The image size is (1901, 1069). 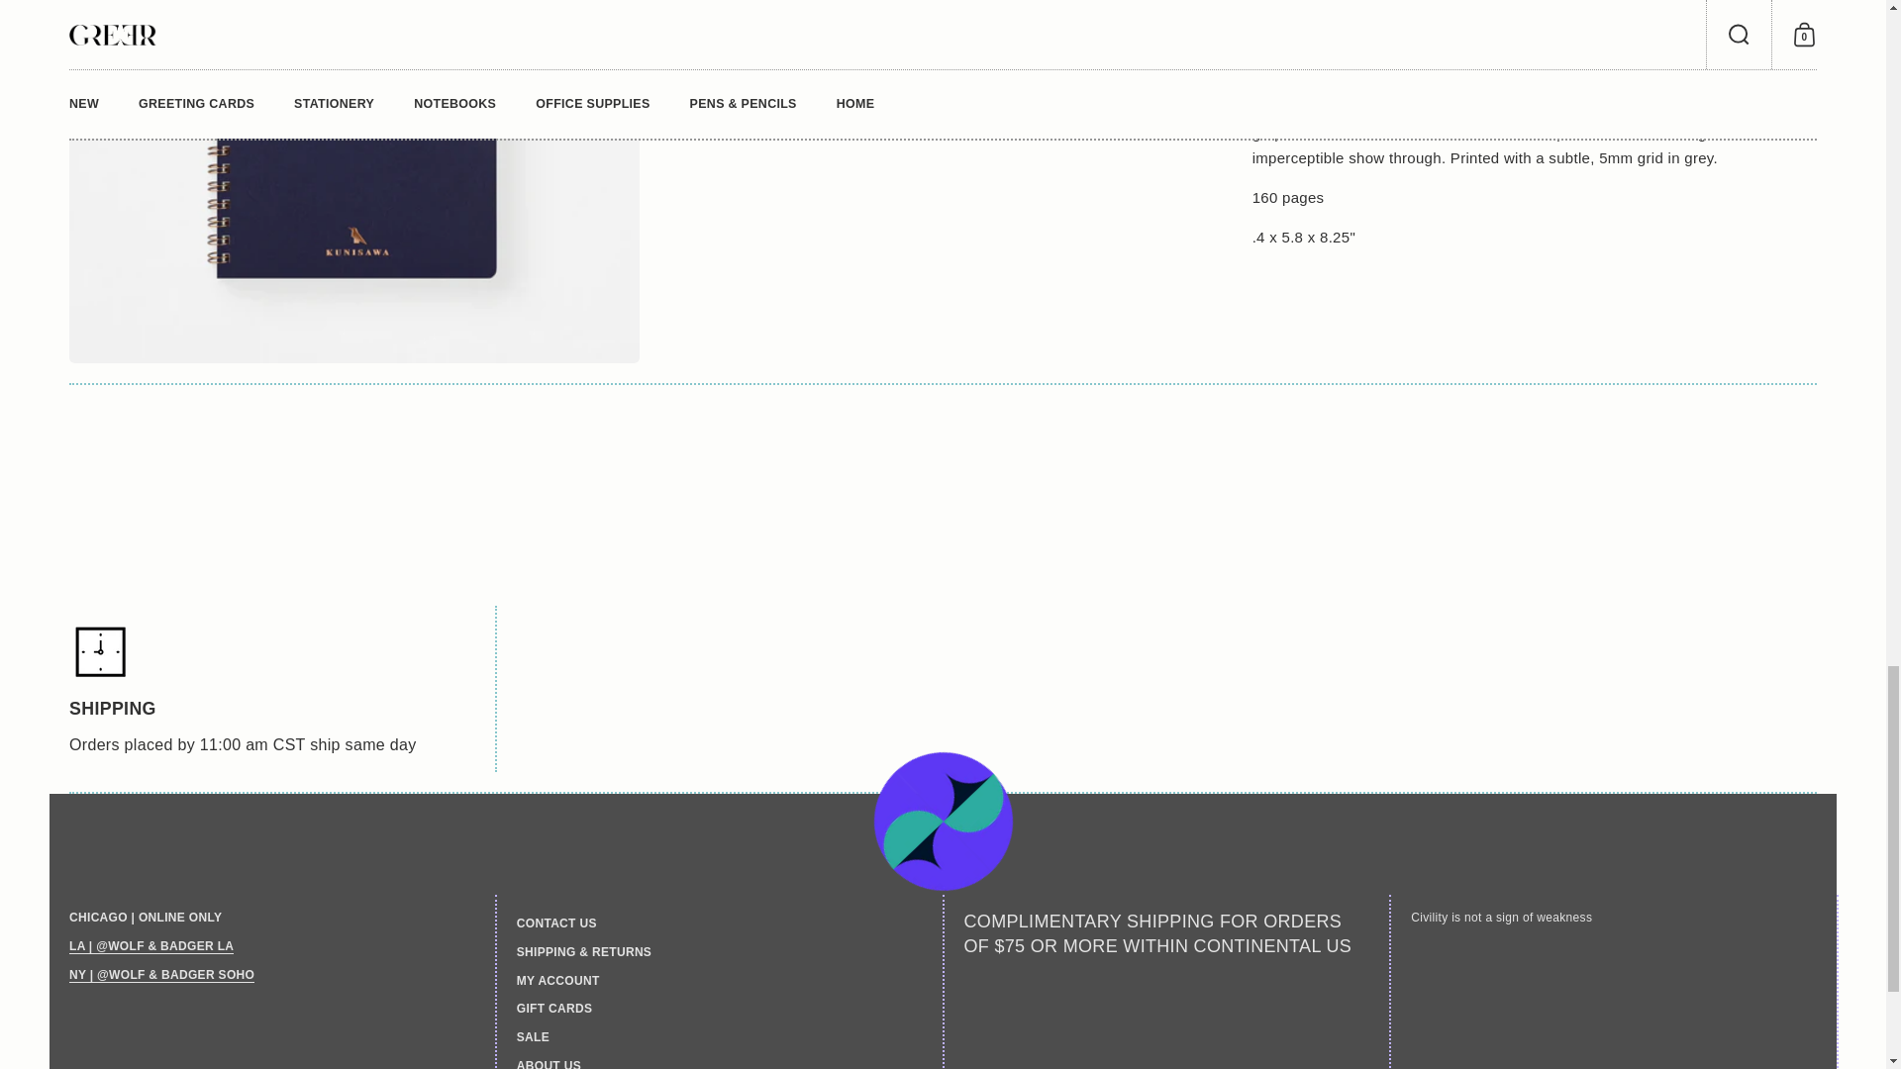 What do you see at coordinates (161, 975) in the screenshot?
I see `About Us` at bounding box center [161, 975].